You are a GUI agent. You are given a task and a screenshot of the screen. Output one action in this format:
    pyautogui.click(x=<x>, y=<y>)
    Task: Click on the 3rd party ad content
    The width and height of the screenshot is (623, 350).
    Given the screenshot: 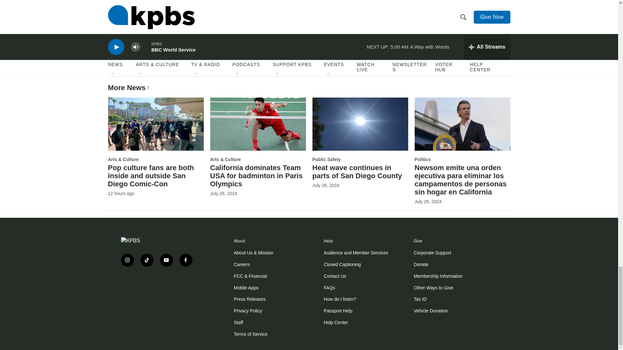 What is the action you would take?
    pyautogui.click(x=160, y=292)
    